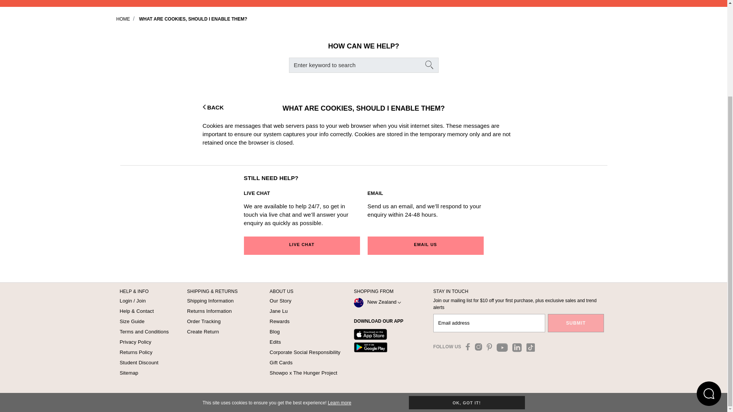  I want to click on Go to Size Guide, so click(132, 321).